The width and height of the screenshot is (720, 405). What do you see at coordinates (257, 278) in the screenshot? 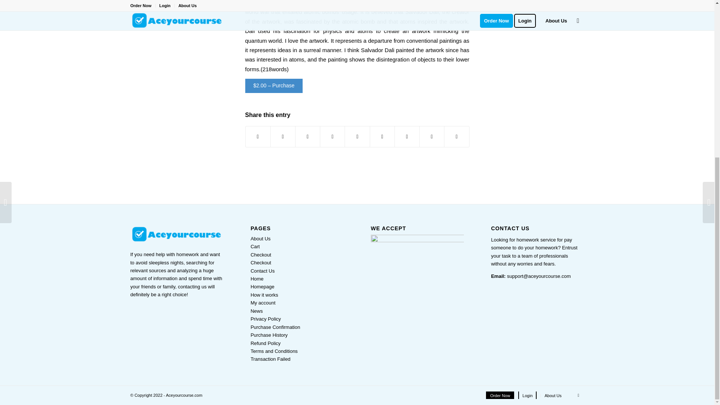
I see `Home` at bounding box center [257, 278].